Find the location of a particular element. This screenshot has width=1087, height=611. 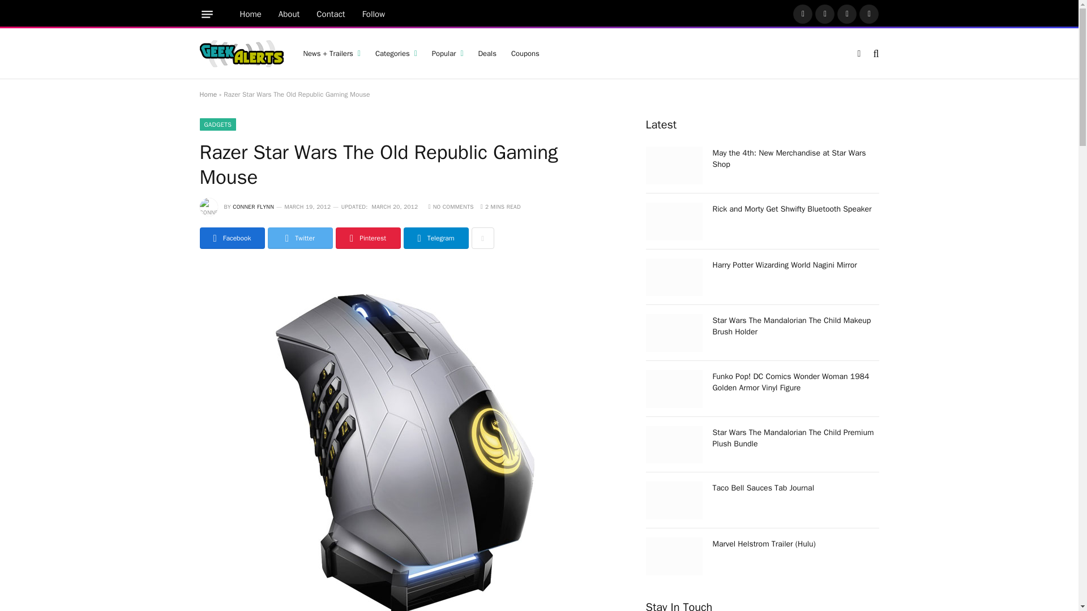

RSS is located at coordinates (868, 14).